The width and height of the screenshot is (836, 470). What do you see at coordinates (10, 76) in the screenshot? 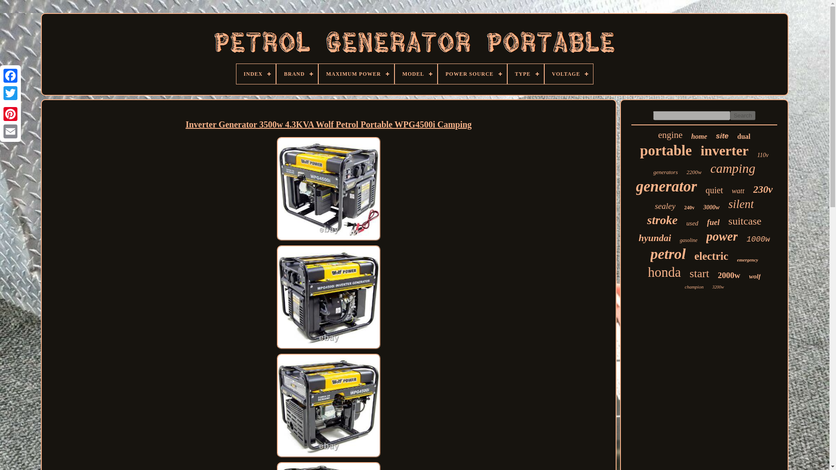
I see `Facebook` at bounding box center [10, 76].